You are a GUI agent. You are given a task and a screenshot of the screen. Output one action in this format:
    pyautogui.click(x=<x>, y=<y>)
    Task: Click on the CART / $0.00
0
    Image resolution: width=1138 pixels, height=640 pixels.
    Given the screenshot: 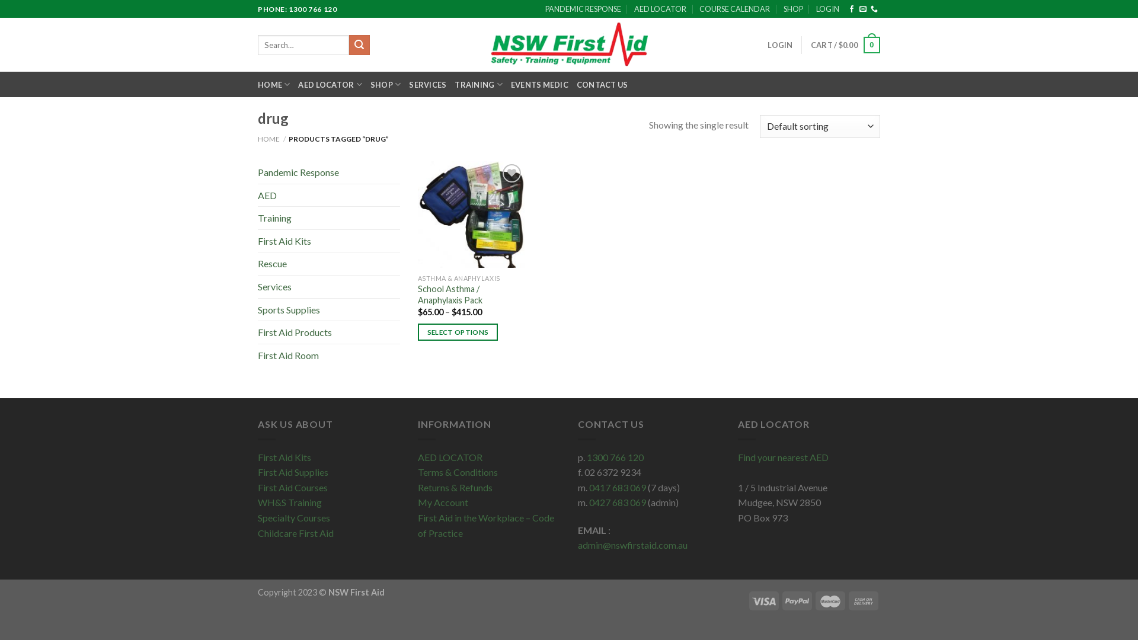 What is the action you would take?
    pyautogui.click(x=845, y=45)
    